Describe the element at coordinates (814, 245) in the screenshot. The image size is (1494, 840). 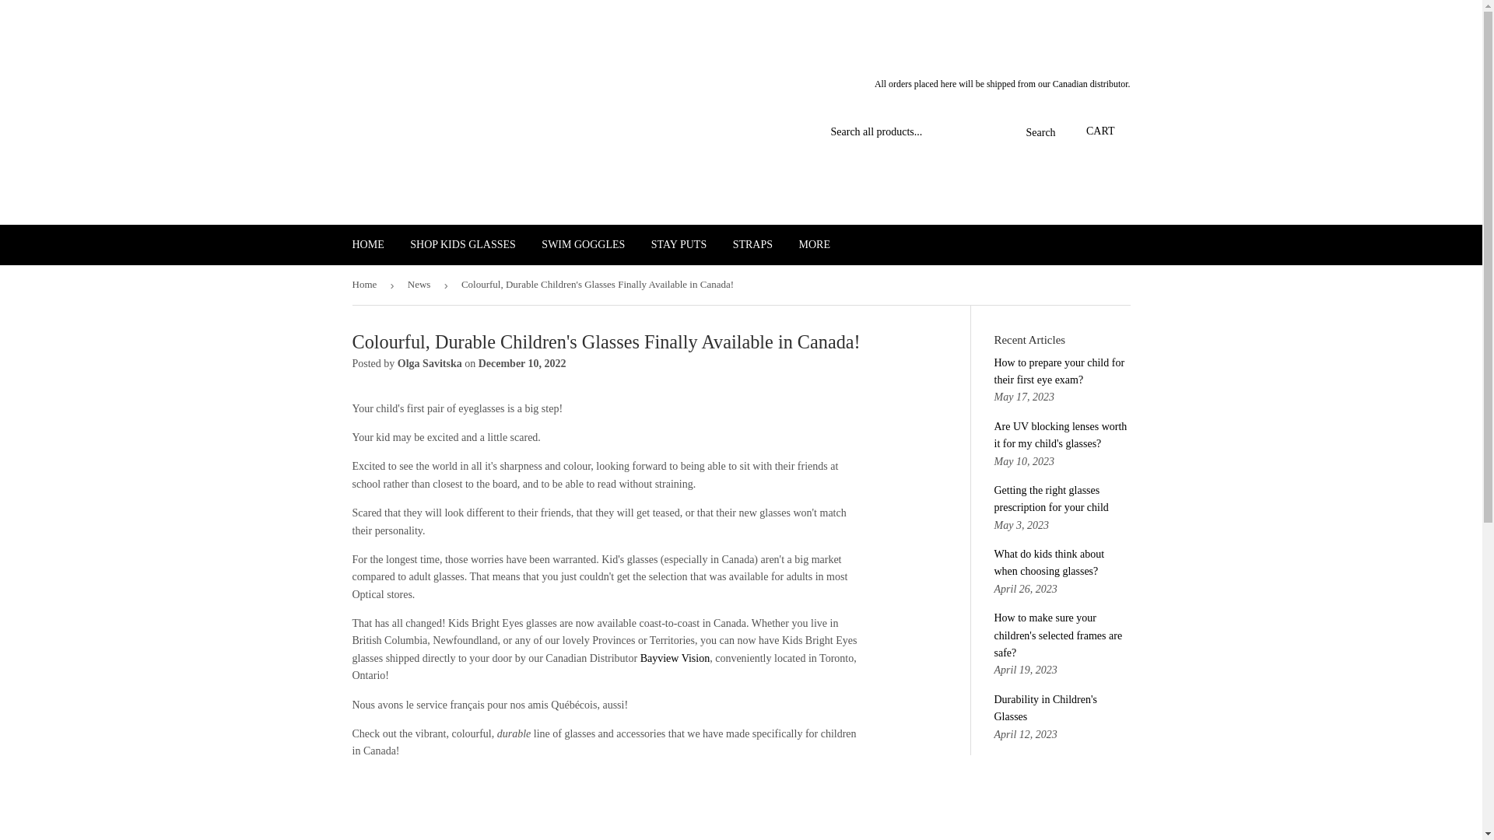
I see `MORE` at that location.